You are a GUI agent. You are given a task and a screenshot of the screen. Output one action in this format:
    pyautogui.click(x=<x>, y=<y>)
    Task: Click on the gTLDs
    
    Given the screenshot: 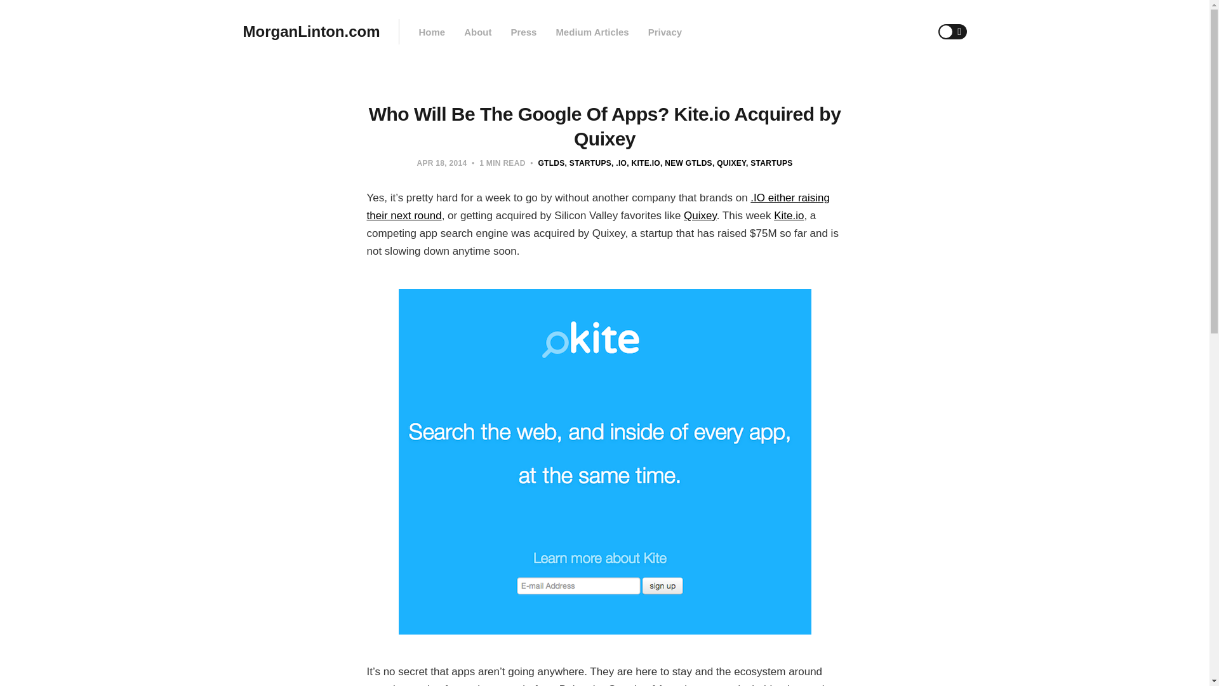 What is the action you would take?
    pyautogui.click(x=550, y=163)
    